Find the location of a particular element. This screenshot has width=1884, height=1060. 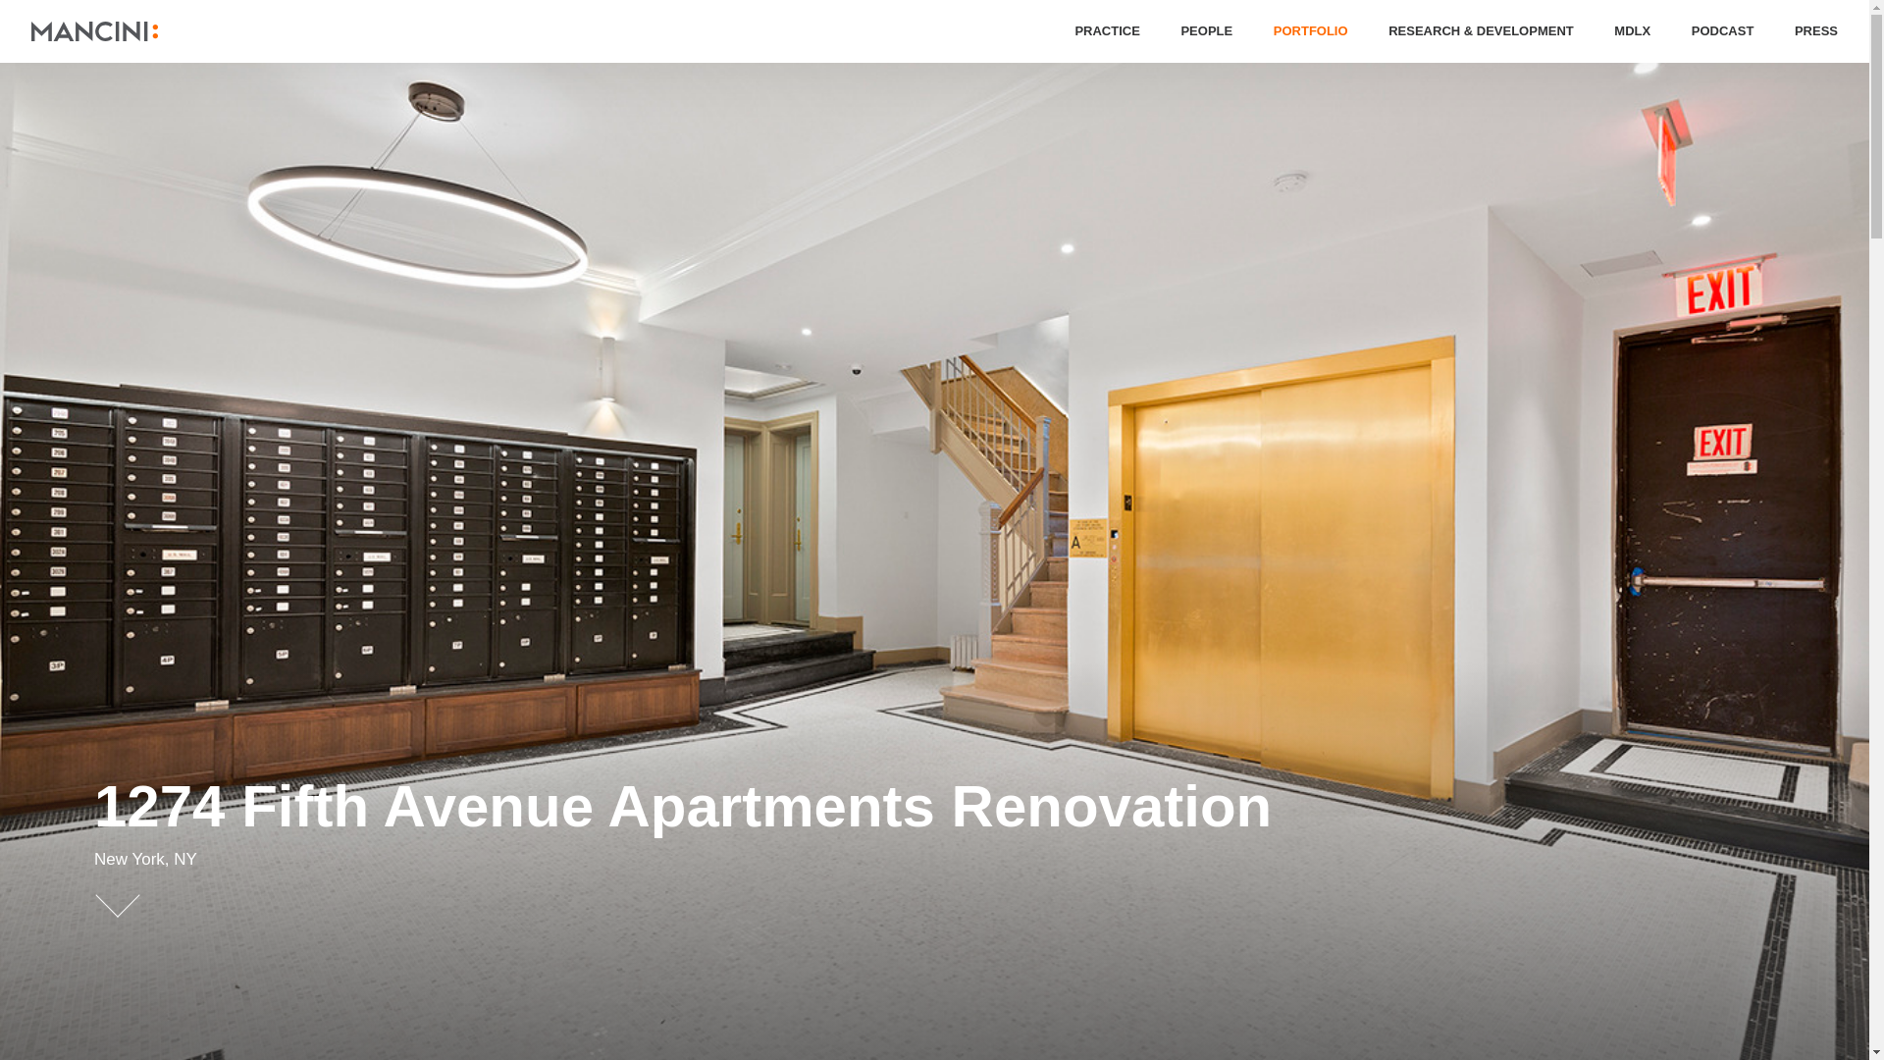

PRACTICE is located at coordinates (1107, 31).